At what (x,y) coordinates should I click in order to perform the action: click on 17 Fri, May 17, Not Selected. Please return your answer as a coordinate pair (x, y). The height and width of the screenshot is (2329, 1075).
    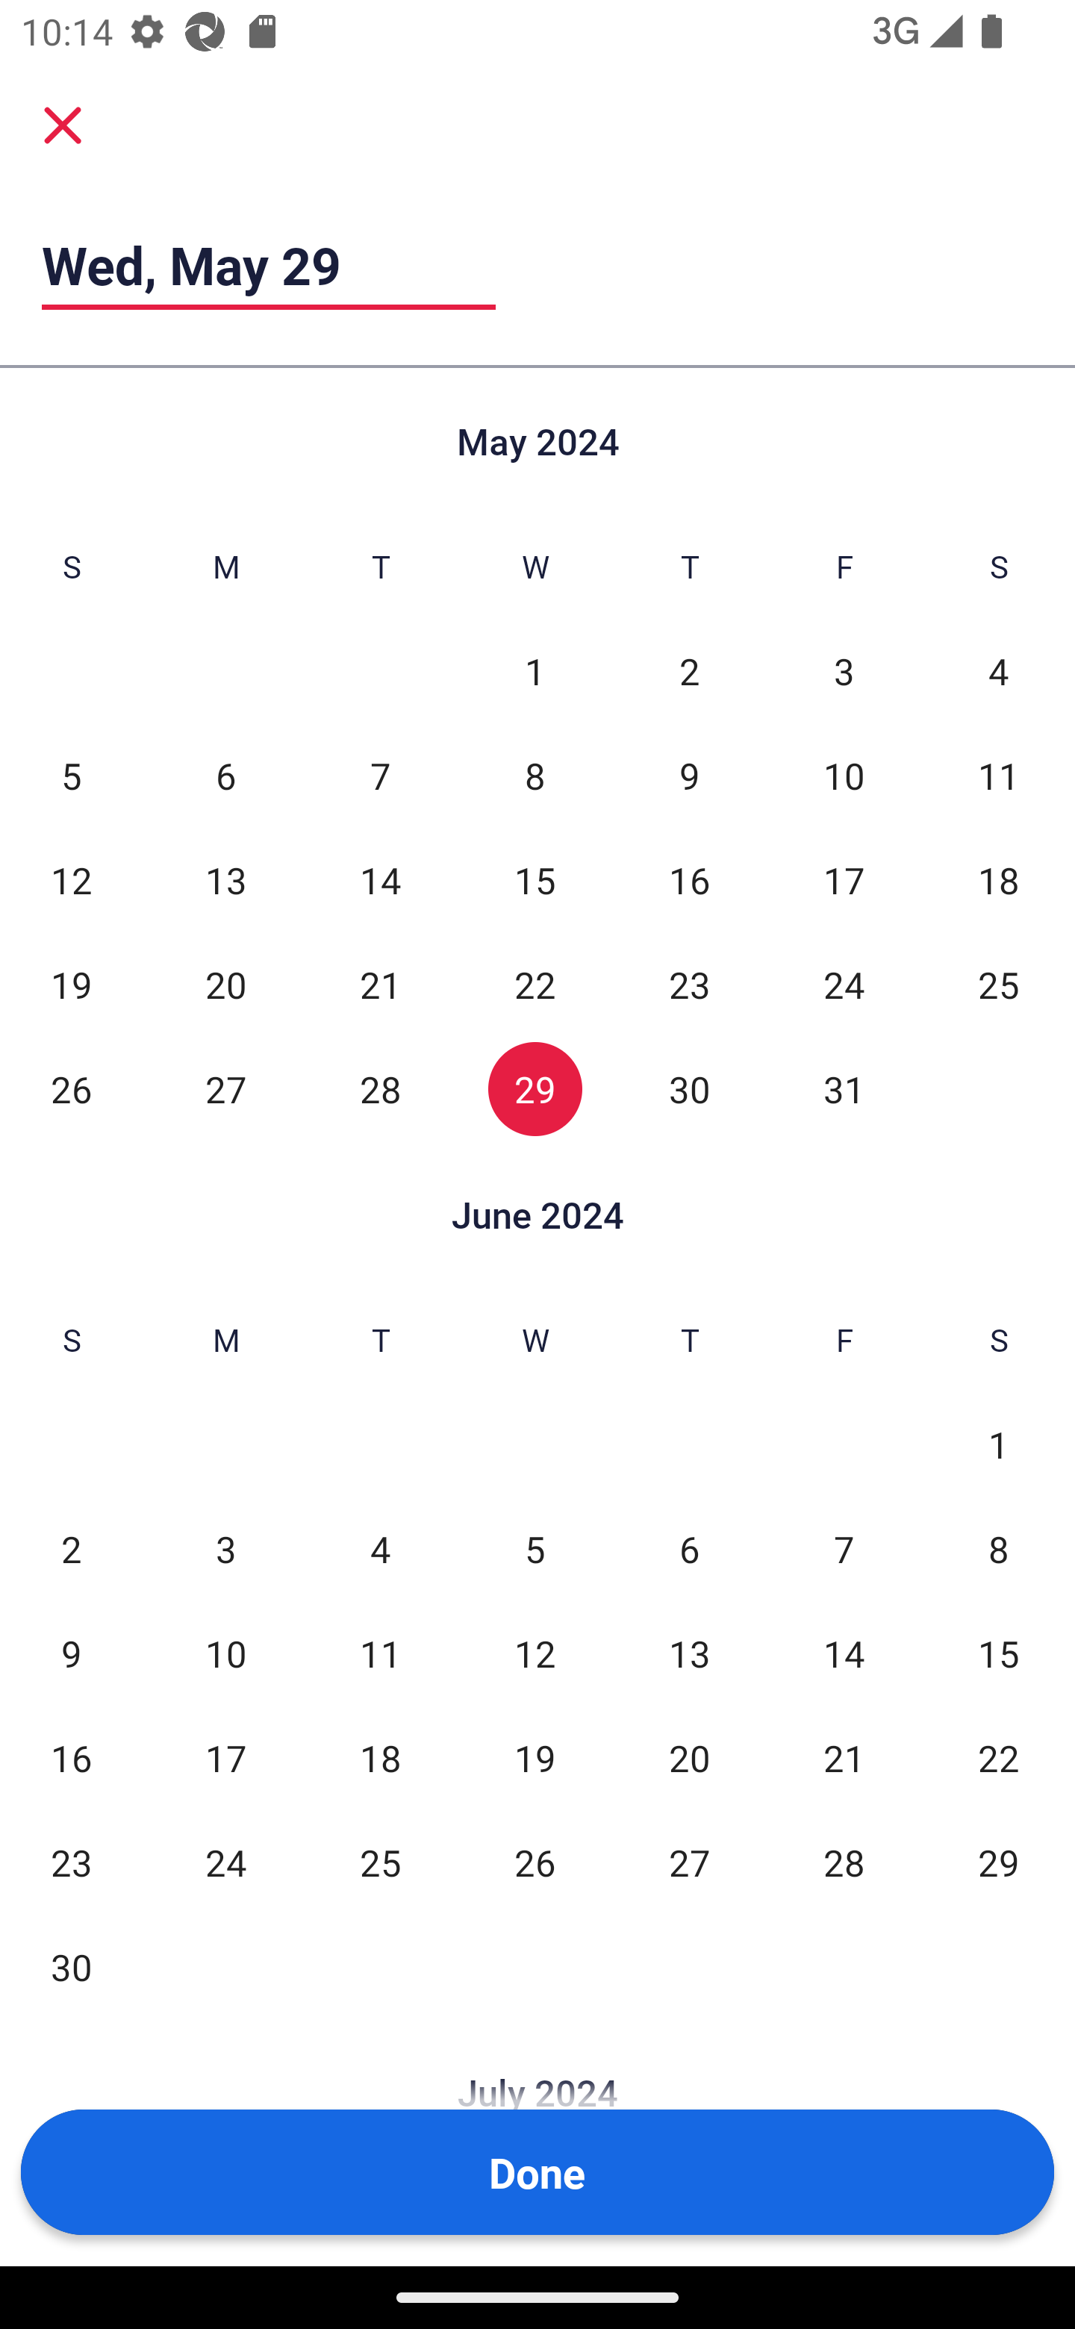
    Looking at the image, I should click on (844, 879).